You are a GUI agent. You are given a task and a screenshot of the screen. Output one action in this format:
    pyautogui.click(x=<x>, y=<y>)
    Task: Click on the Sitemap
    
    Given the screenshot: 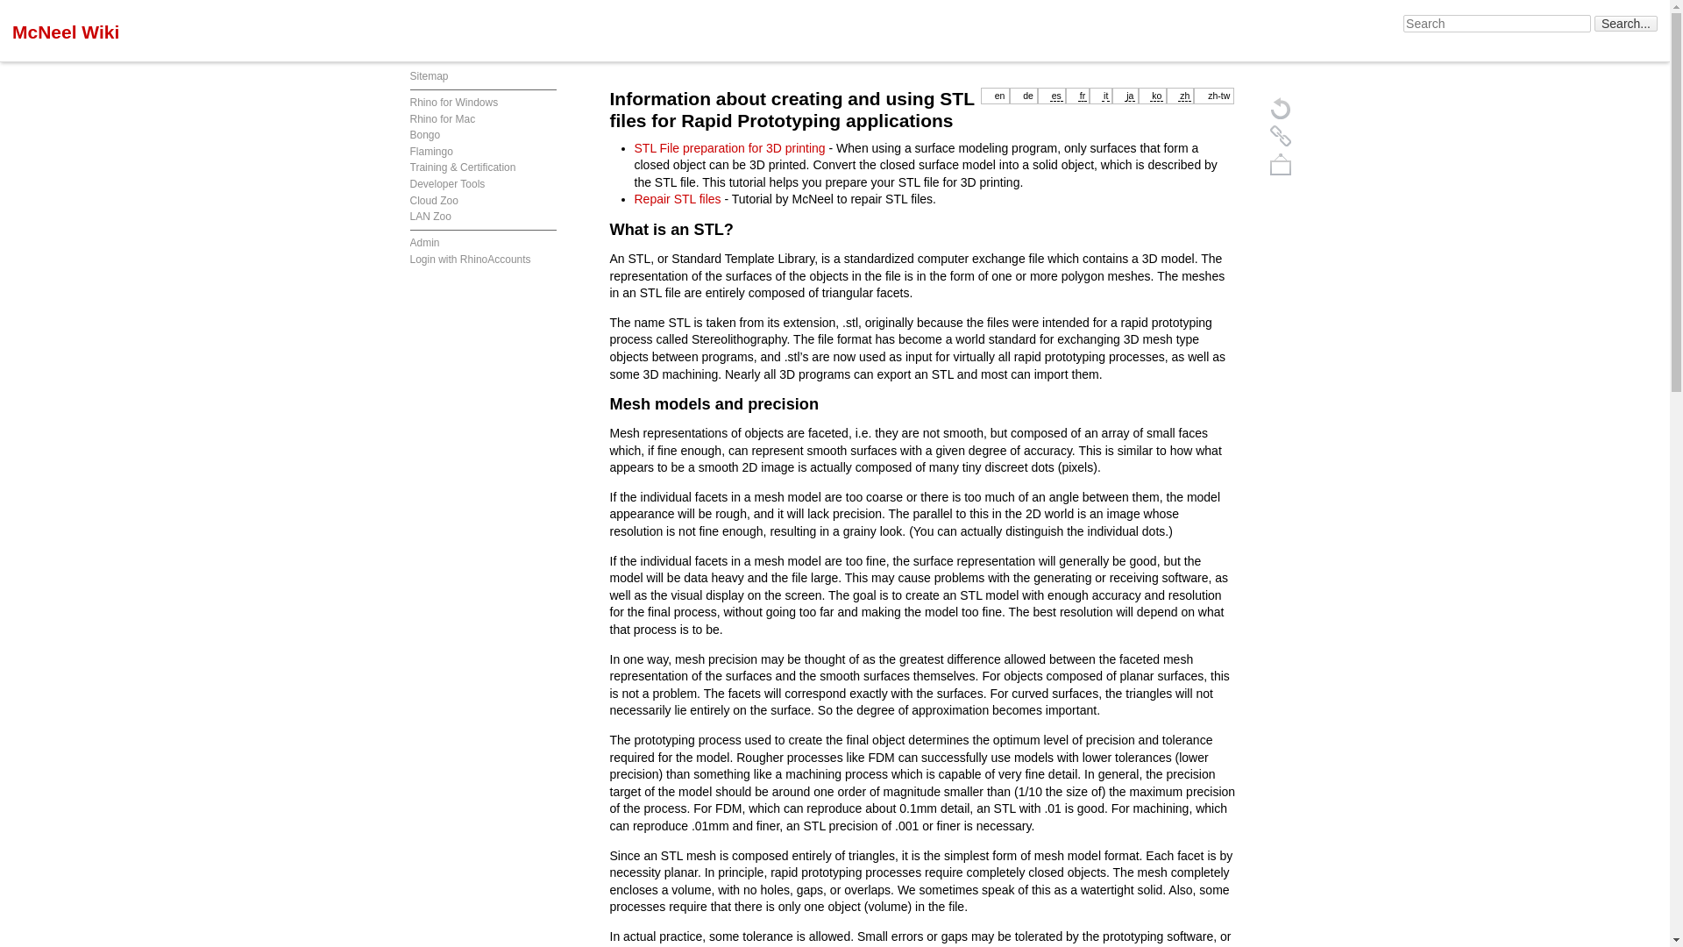 What is the action you would take?
    pyautogui.click(x=430, y=75)
    